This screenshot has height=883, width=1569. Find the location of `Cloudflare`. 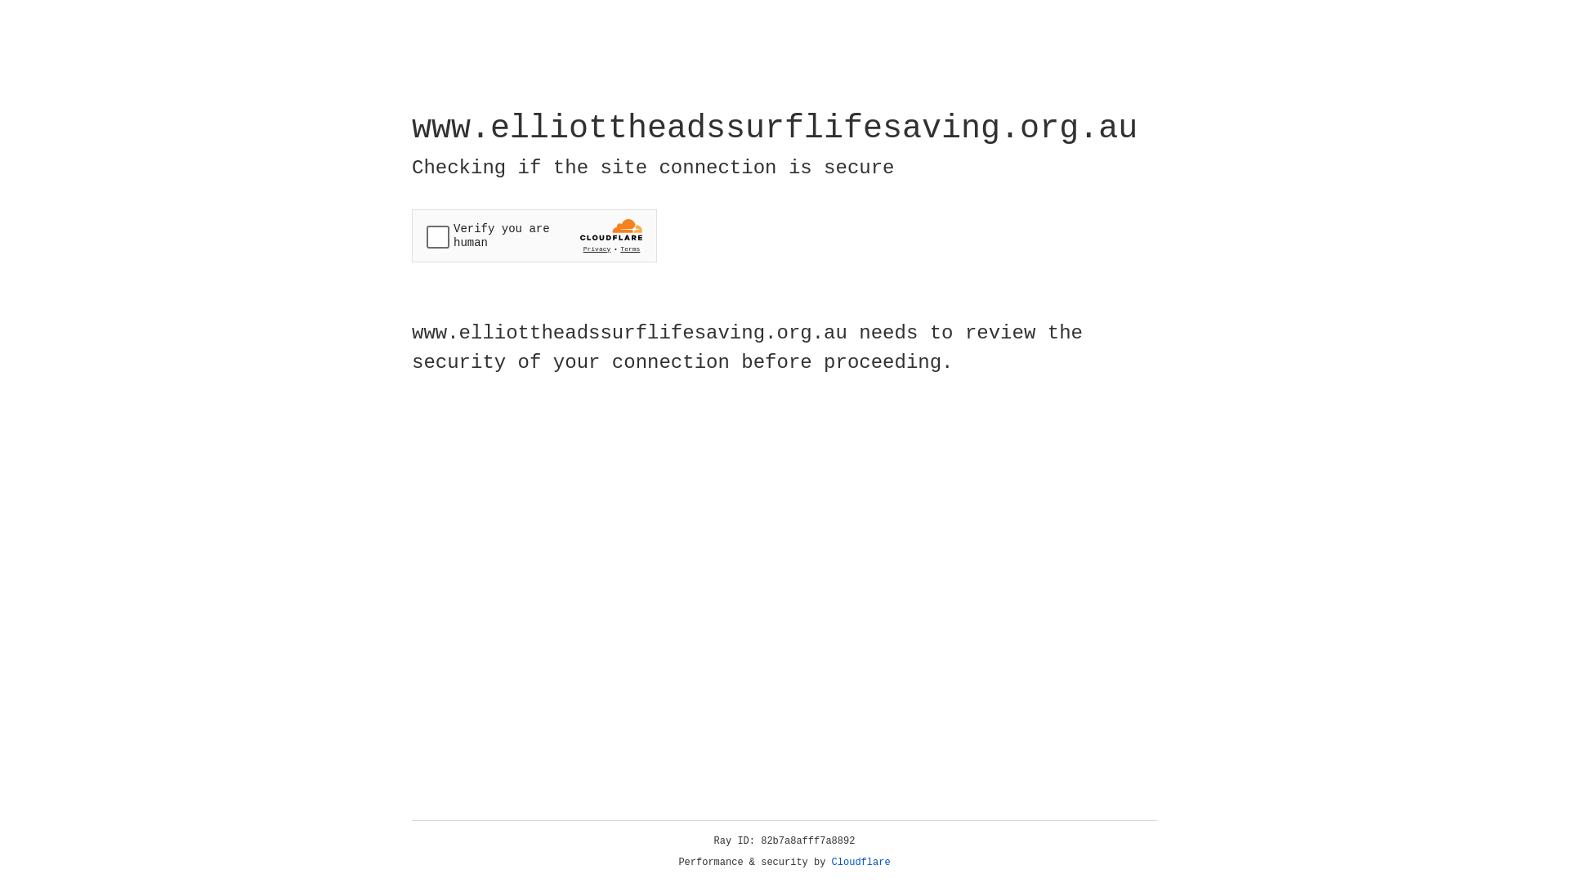

Cloudflare is located at coordinates (861, 863).